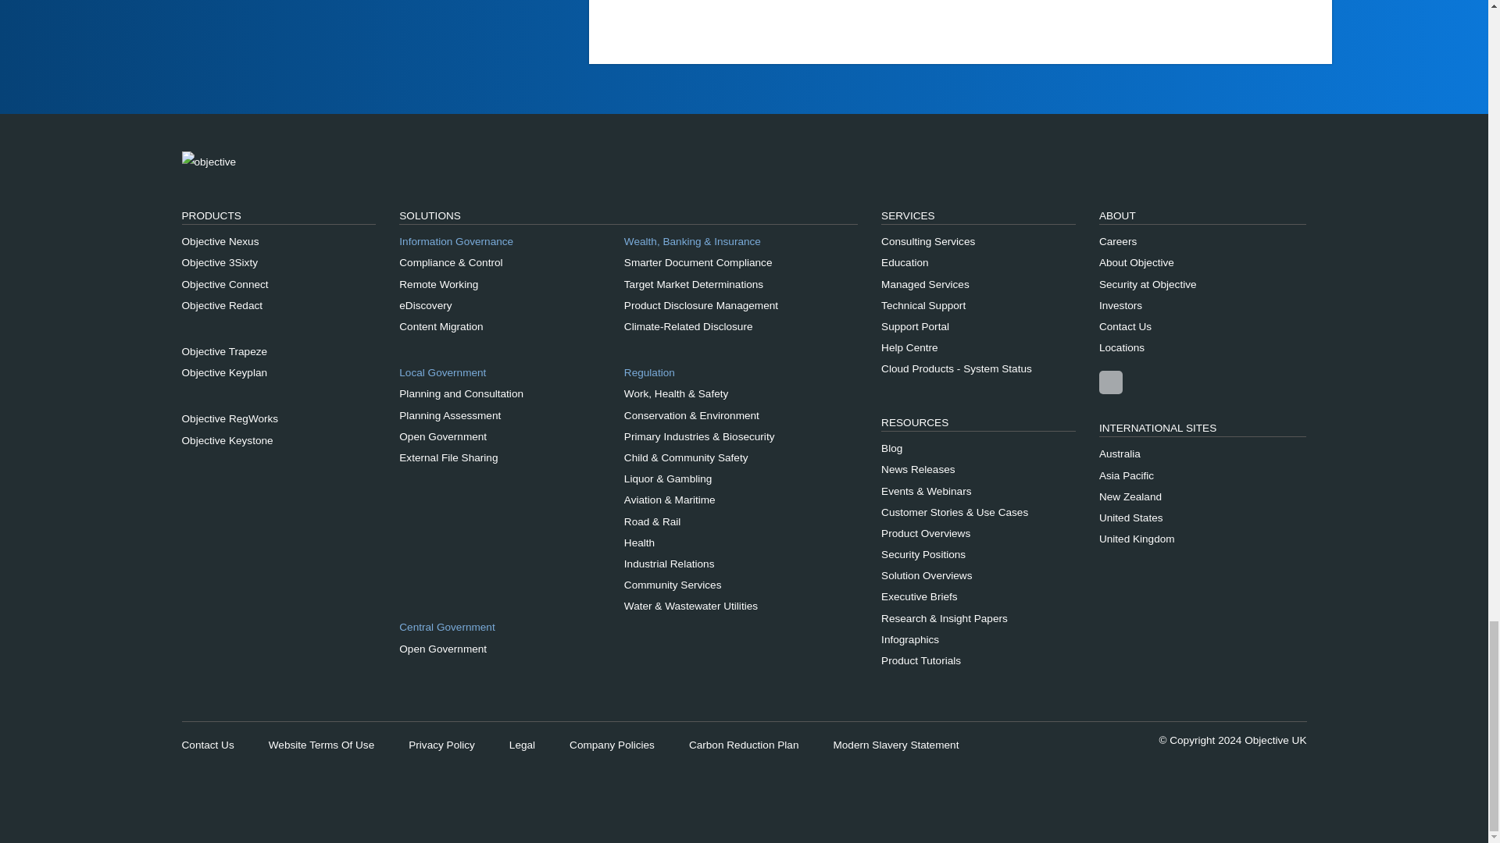  What do you see at coordinates (506, 284) in the screenshot?
I see `Remote Working` at bounding box center [506, 284].